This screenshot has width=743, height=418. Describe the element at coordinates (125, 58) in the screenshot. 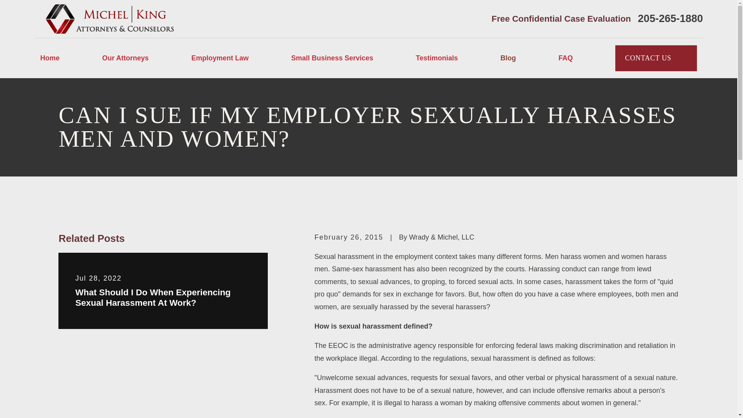

I see `Our Attorneys` at that location.